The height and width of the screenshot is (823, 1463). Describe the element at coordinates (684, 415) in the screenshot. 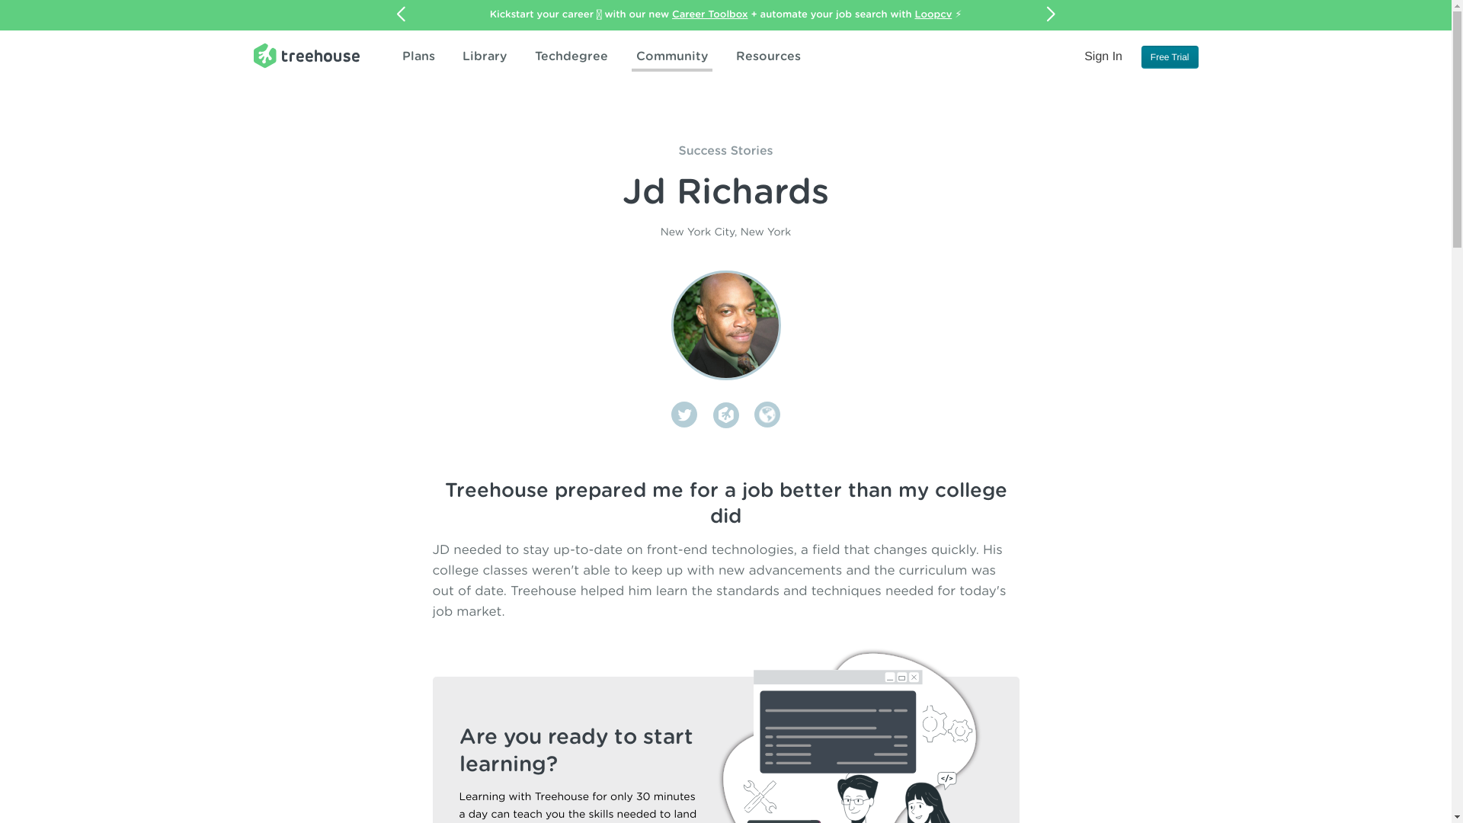

I see `Twitter` at that location.